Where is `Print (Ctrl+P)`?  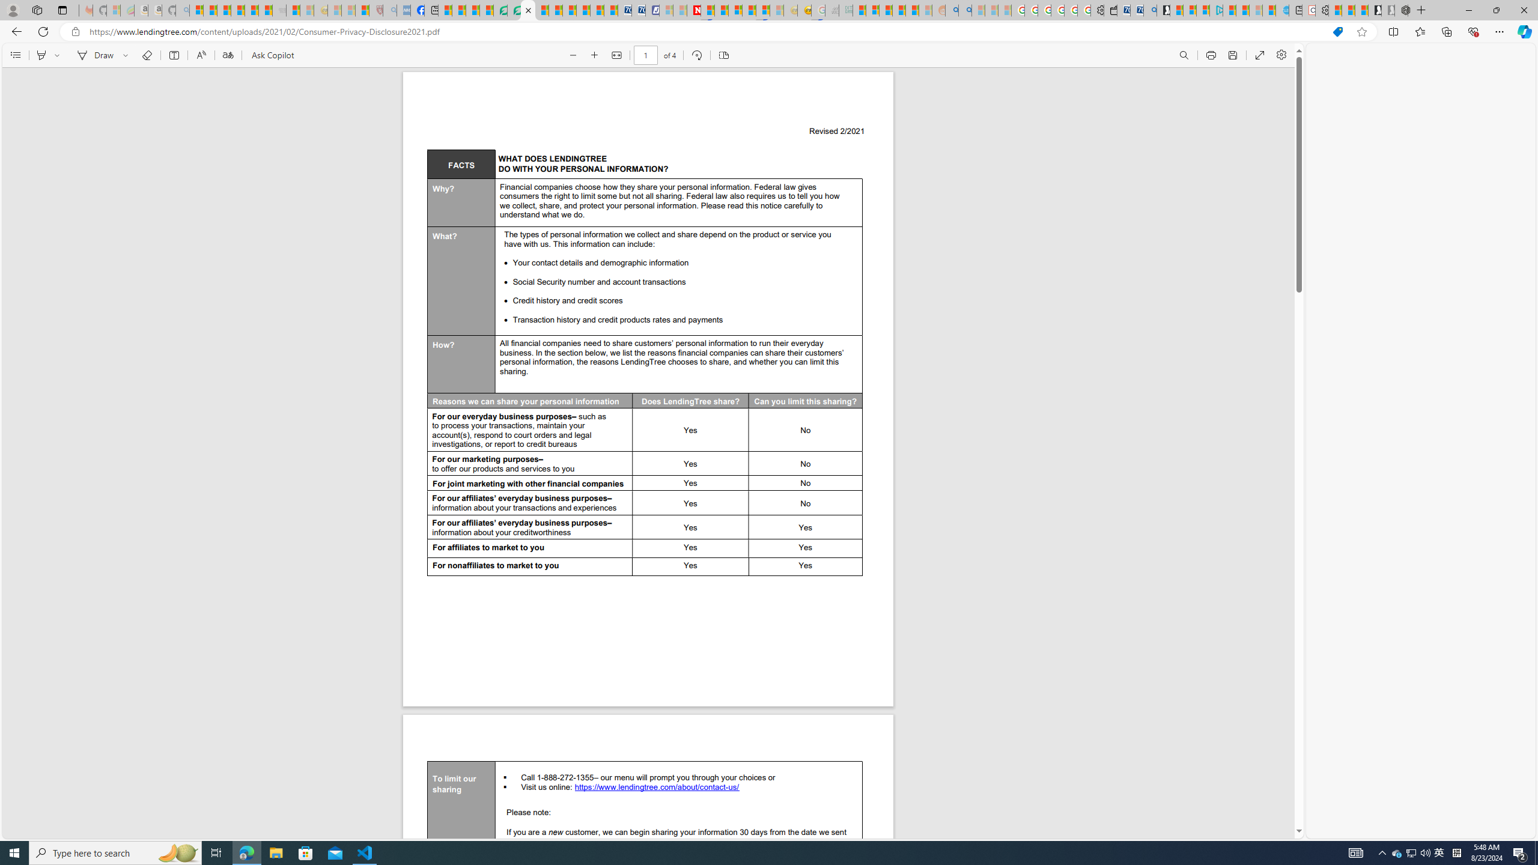 Print (Ctrl+P) is located at coordinates (1211, 55).